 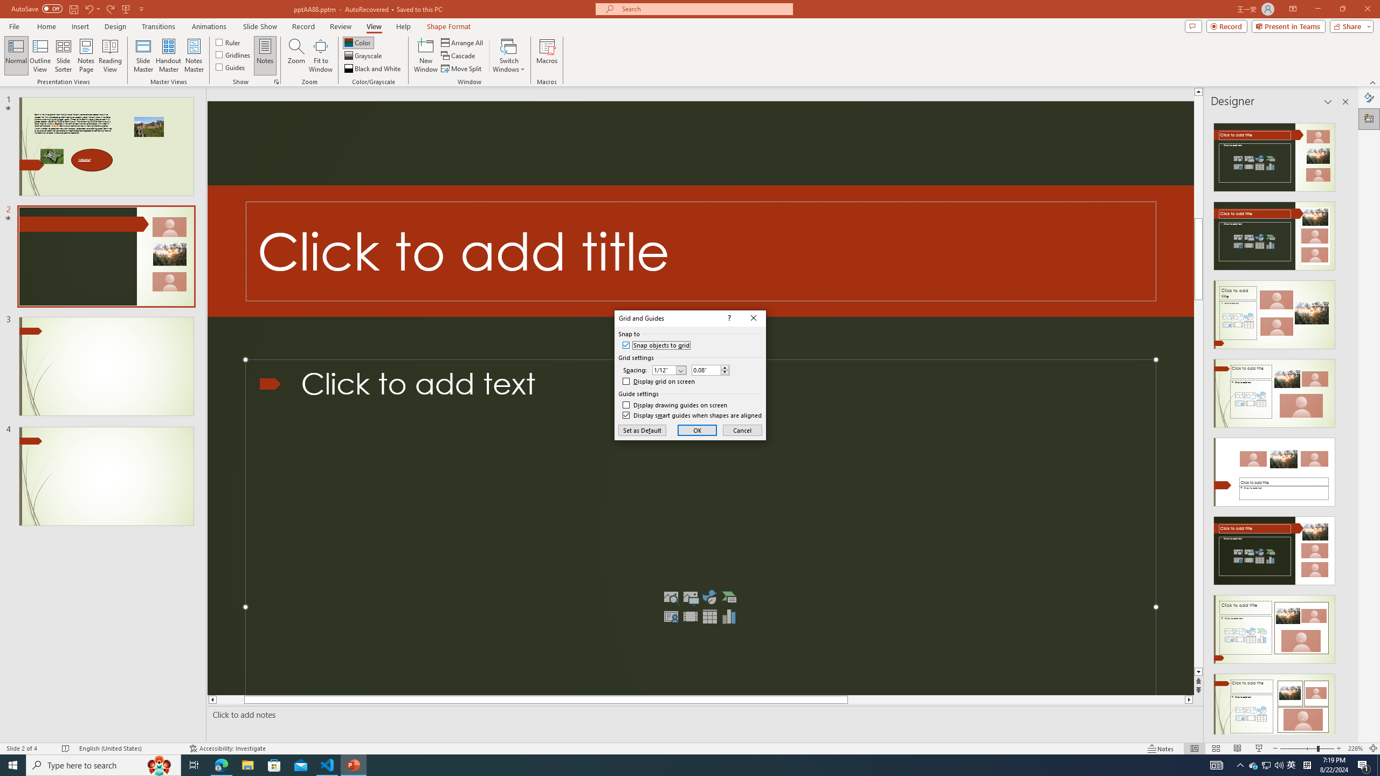 What do you see at coordinates (709, 616) in the screenshot?
I see `Insert Table` at bounding box center [709, 616].